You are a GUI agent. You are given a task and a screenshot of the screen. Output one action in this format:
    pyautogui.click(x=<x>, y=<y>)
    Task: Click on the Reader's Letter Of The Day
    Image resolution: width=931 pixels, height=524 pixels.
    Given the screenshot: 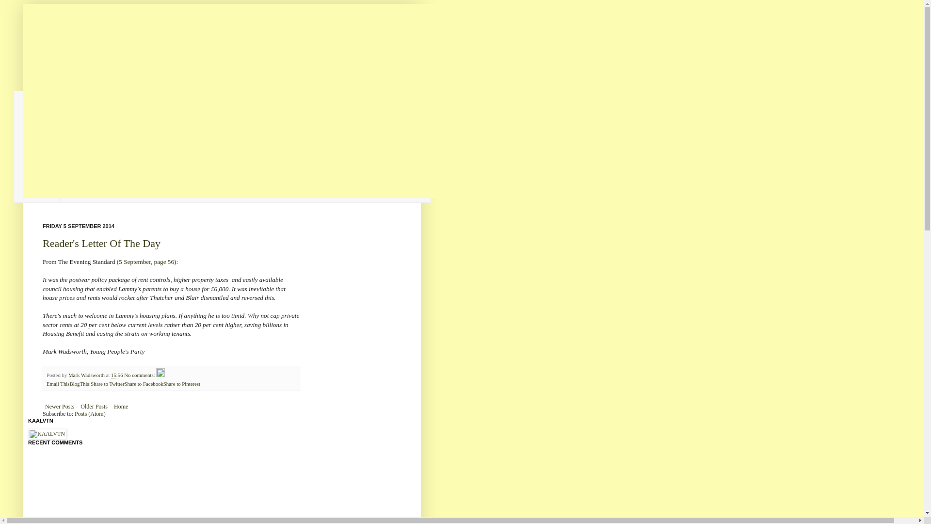 What is the action you would take?
    pyautogui.click(x=101, y=244)
    